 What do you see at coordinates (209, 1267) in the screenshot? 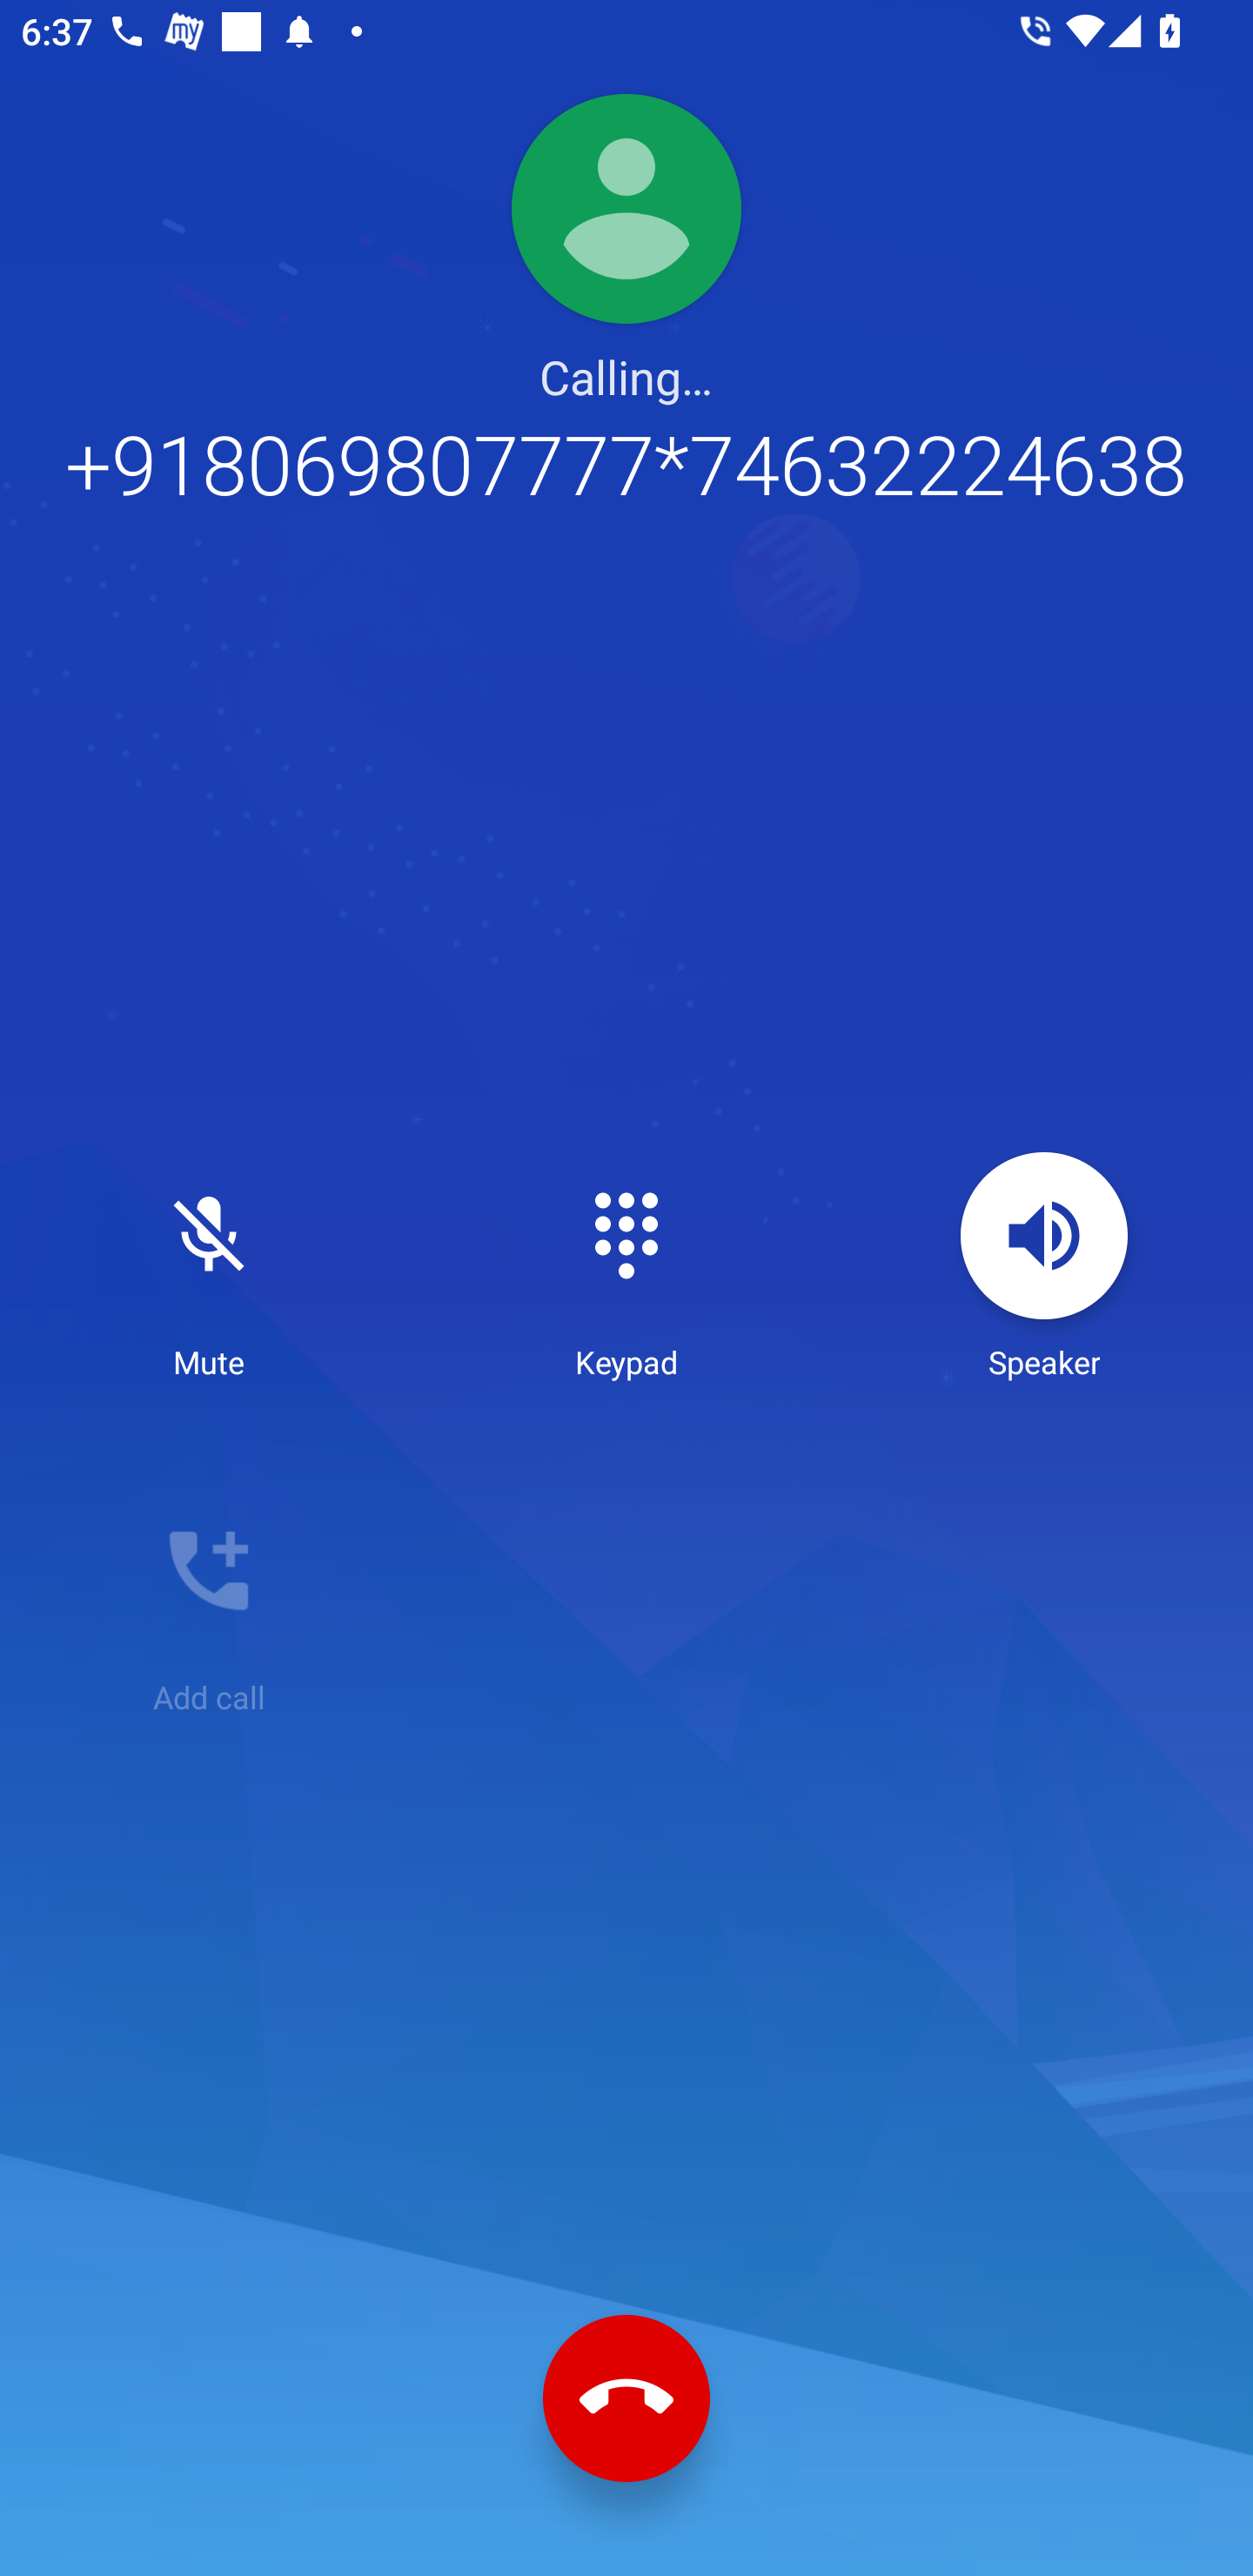
I see `Unmuted Mute` at bounding box center [209, 1267].